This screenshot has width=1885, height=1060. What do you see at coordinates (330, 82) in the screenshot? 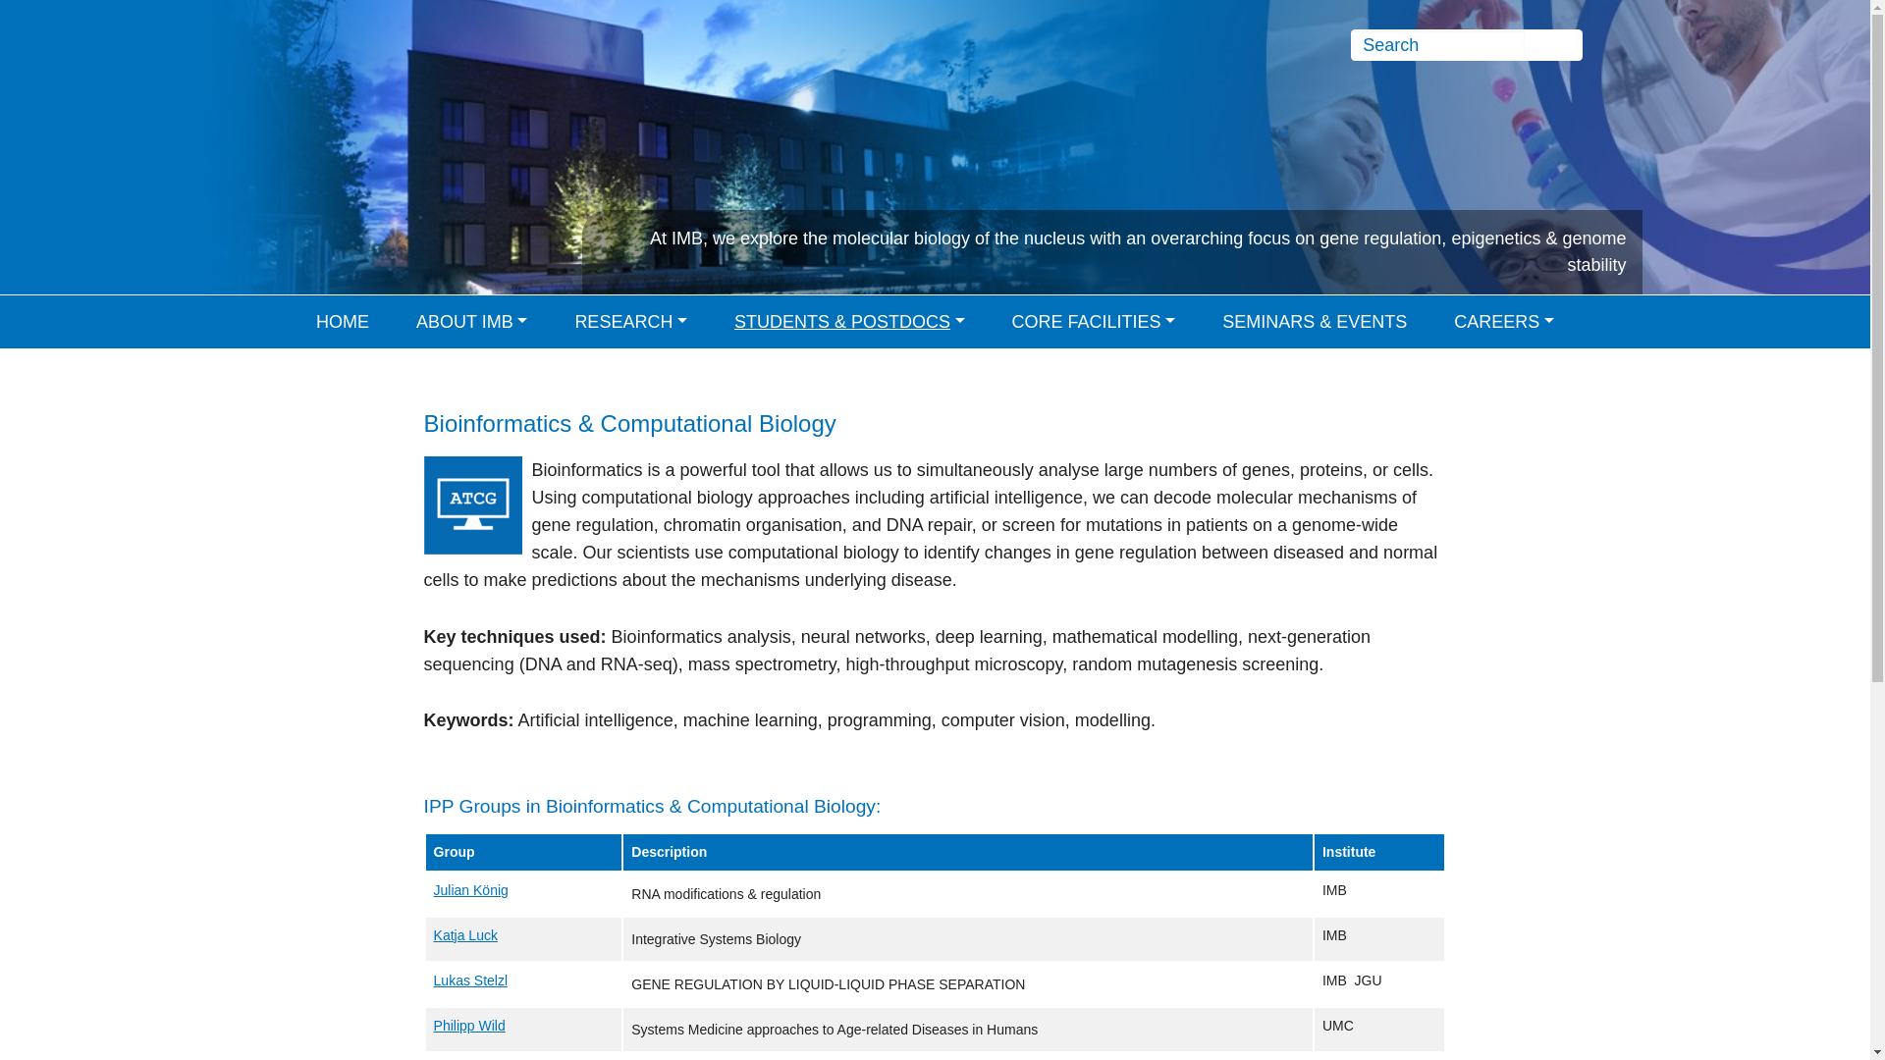
I see `Logo` at bounding box center [330, 82].